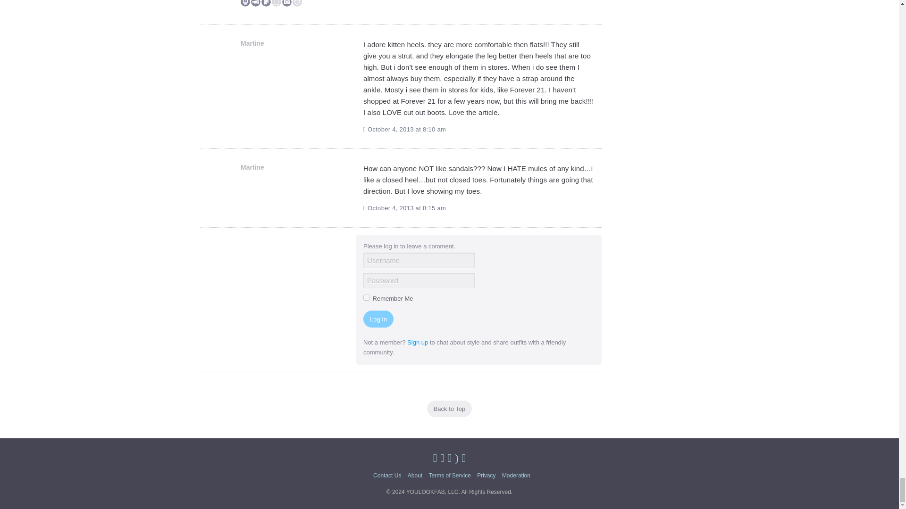 Image resolution: width=906 pixels, height=509 pixels. Describe the element at coordinates (366, 298) in the screenshot. I see `forever` at that location.